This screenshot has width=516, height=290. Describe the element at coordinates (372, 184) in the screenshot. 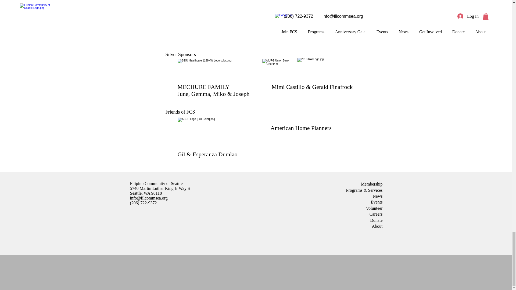

I see `Membership` at that location.